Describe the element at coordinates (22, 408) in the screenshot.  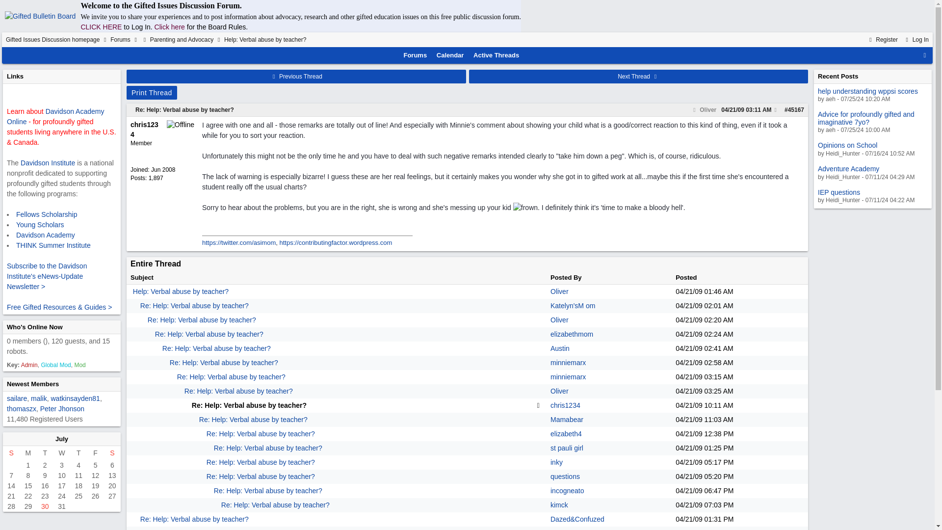
I see `thomaszx` at that location.